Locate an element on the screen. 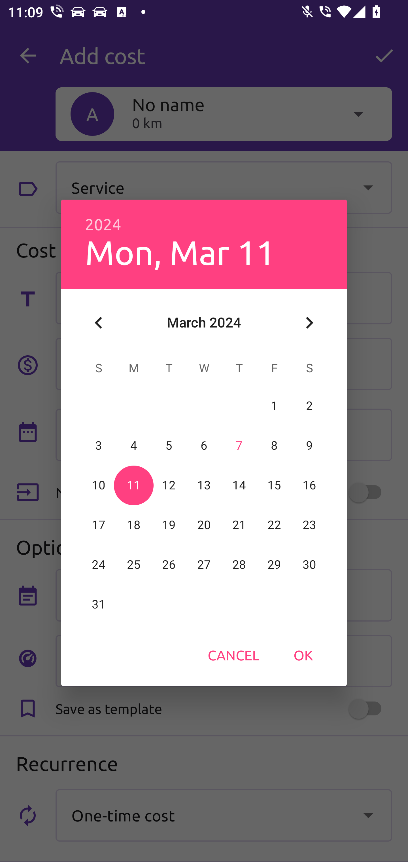 The image size is (408, 862). 10 10 March 2024 is located at coordinates (99, 485).